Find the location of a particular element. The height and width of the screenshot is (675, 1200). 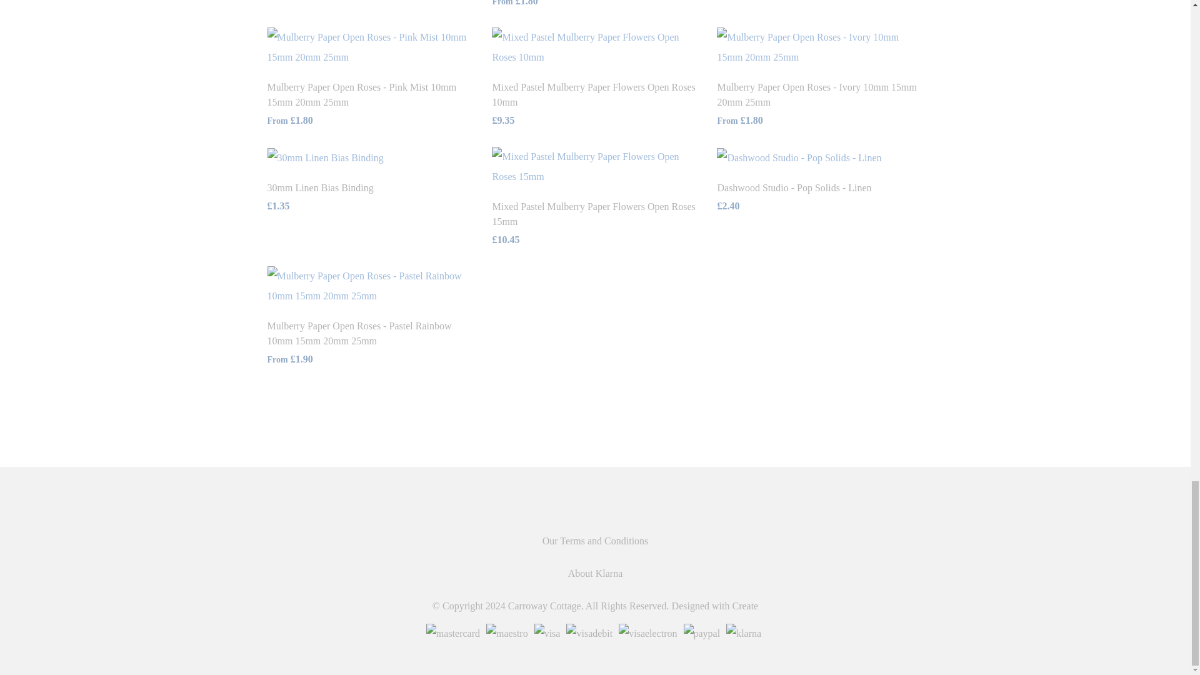

30mm Linen Bias Binding is located at coordinates (320, 187).